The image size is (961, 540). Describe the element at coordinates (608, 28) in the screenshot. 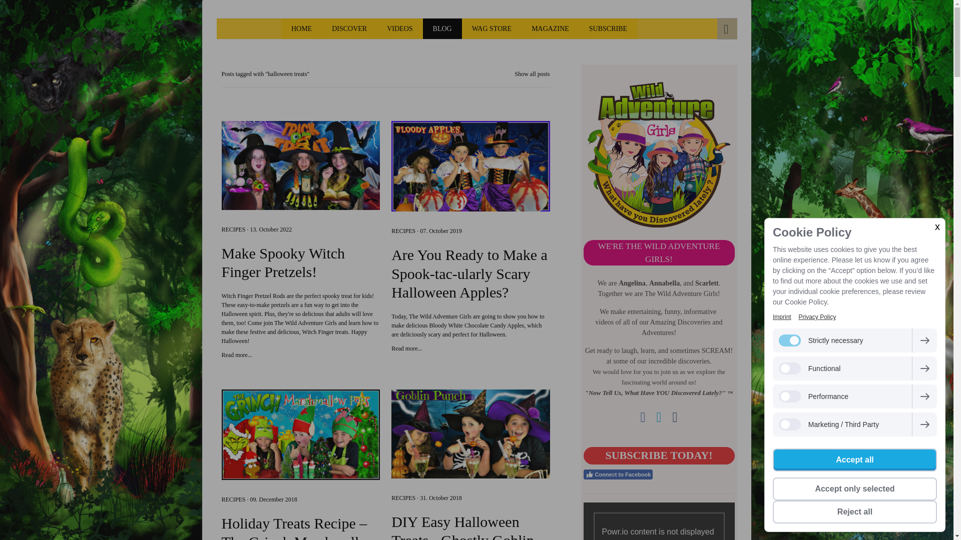

I see `SUBSCRIBE` at that location.